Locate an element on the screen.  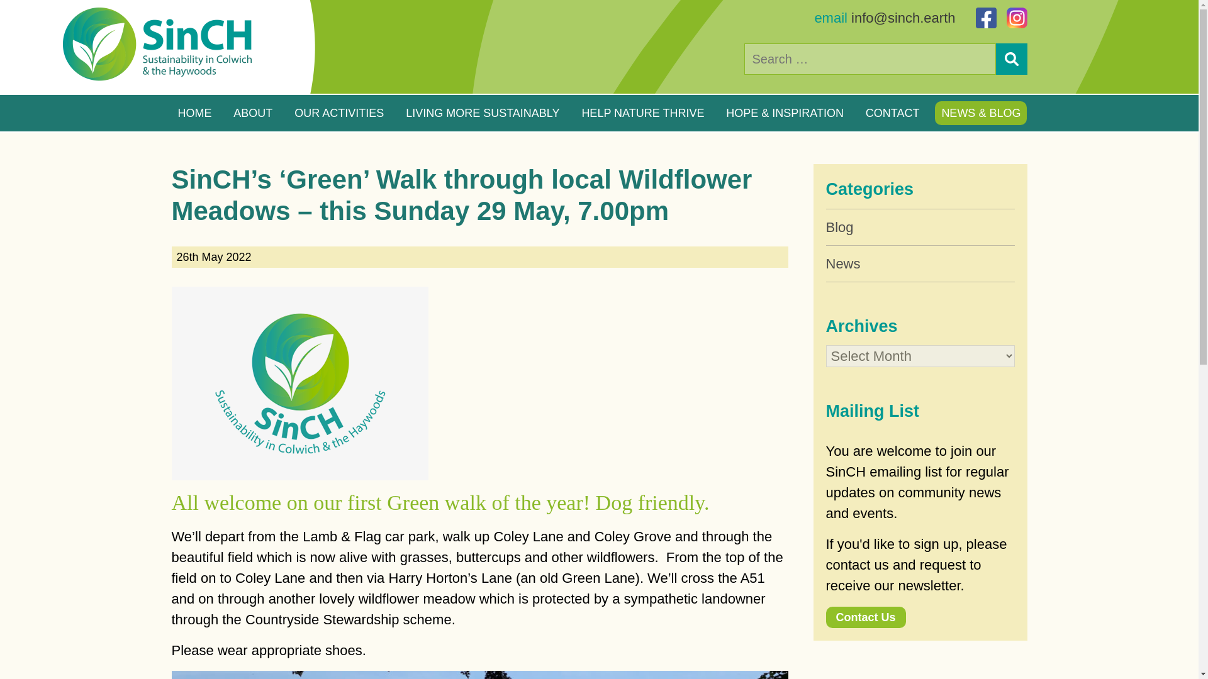
ABOUT is located at coordinates (253, 113).